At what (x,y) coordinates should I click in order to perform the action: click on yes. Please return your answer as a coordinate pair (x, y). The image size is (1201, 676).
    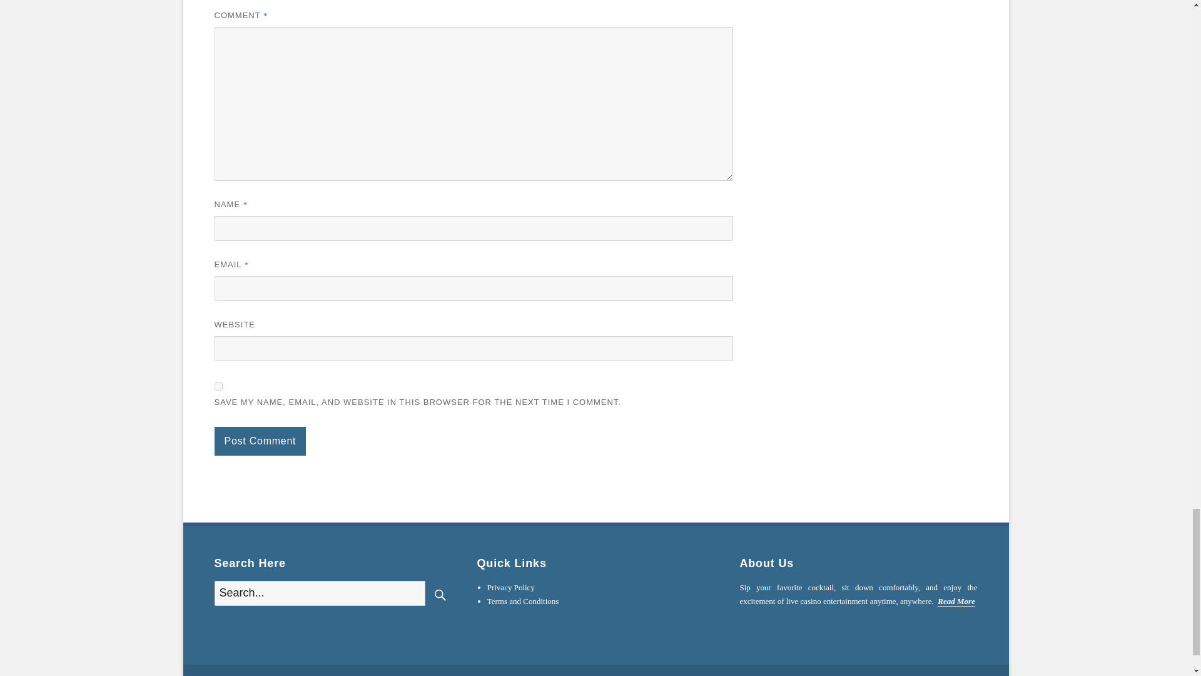
    Looking at the image, I should click on (218, 387).